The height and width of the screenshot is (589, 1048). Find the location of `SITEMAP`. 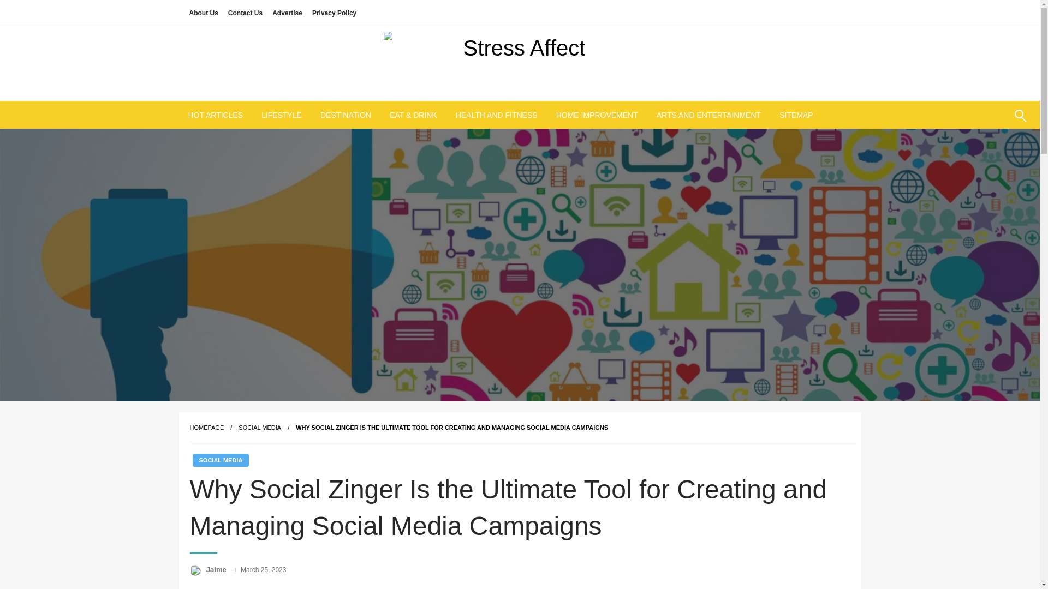

SITEMAP is located at coordinates (796, 115).